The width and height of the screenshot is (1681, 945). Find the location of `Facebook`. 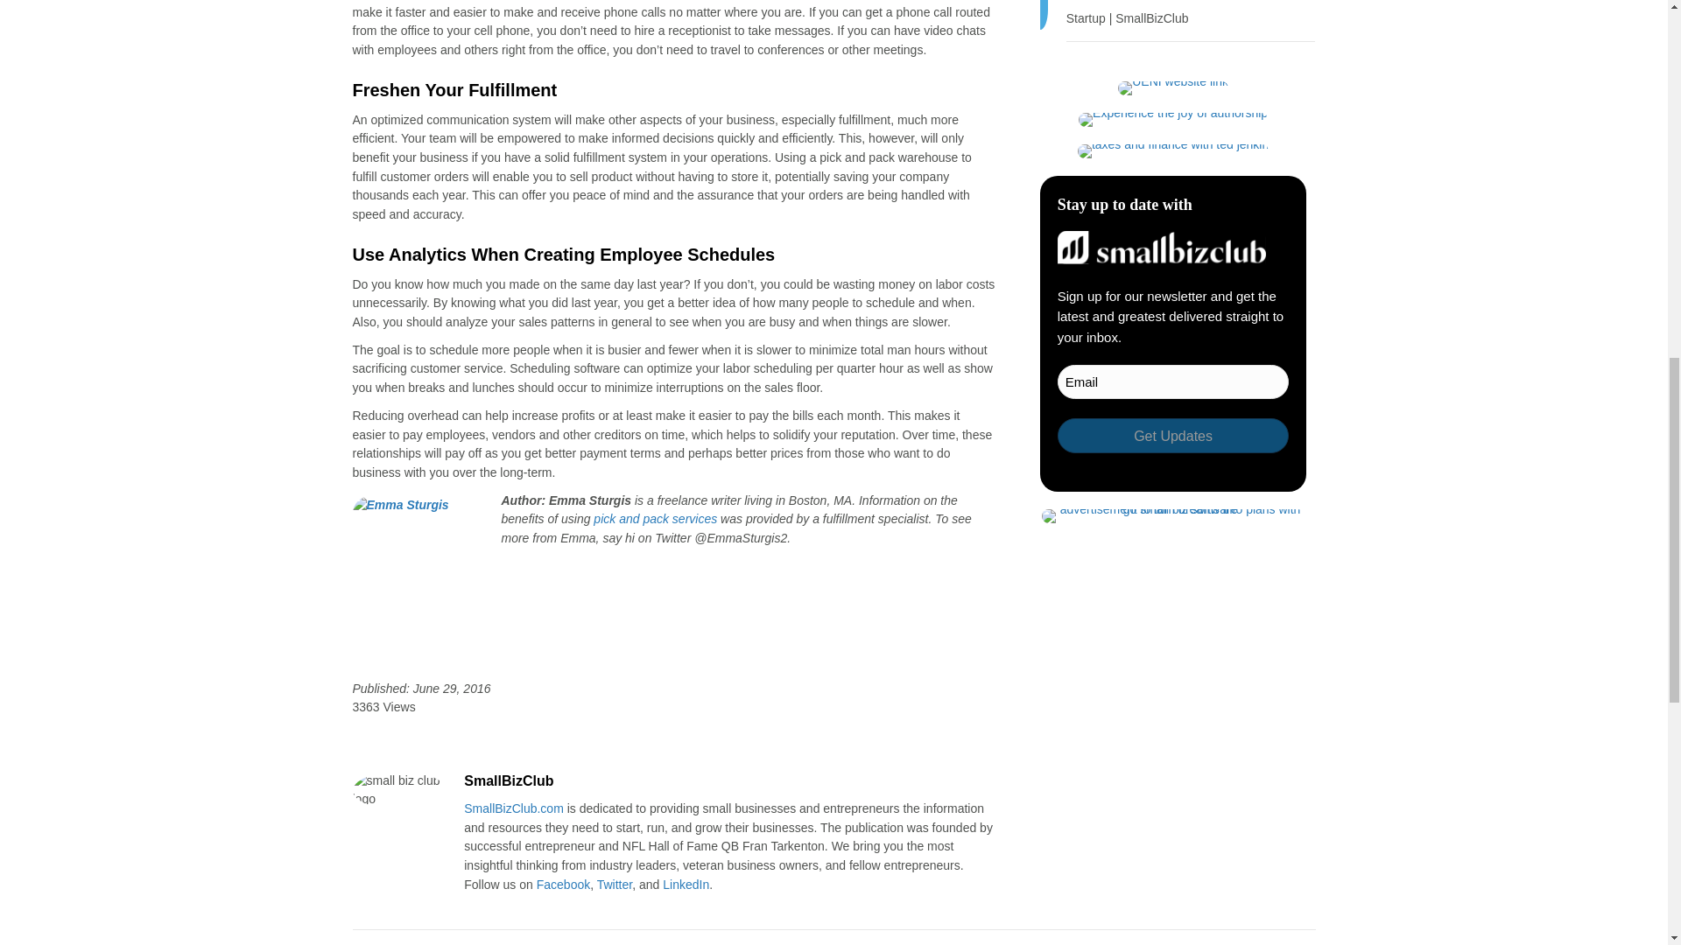

Facebook is located at coordinates (562, 885).